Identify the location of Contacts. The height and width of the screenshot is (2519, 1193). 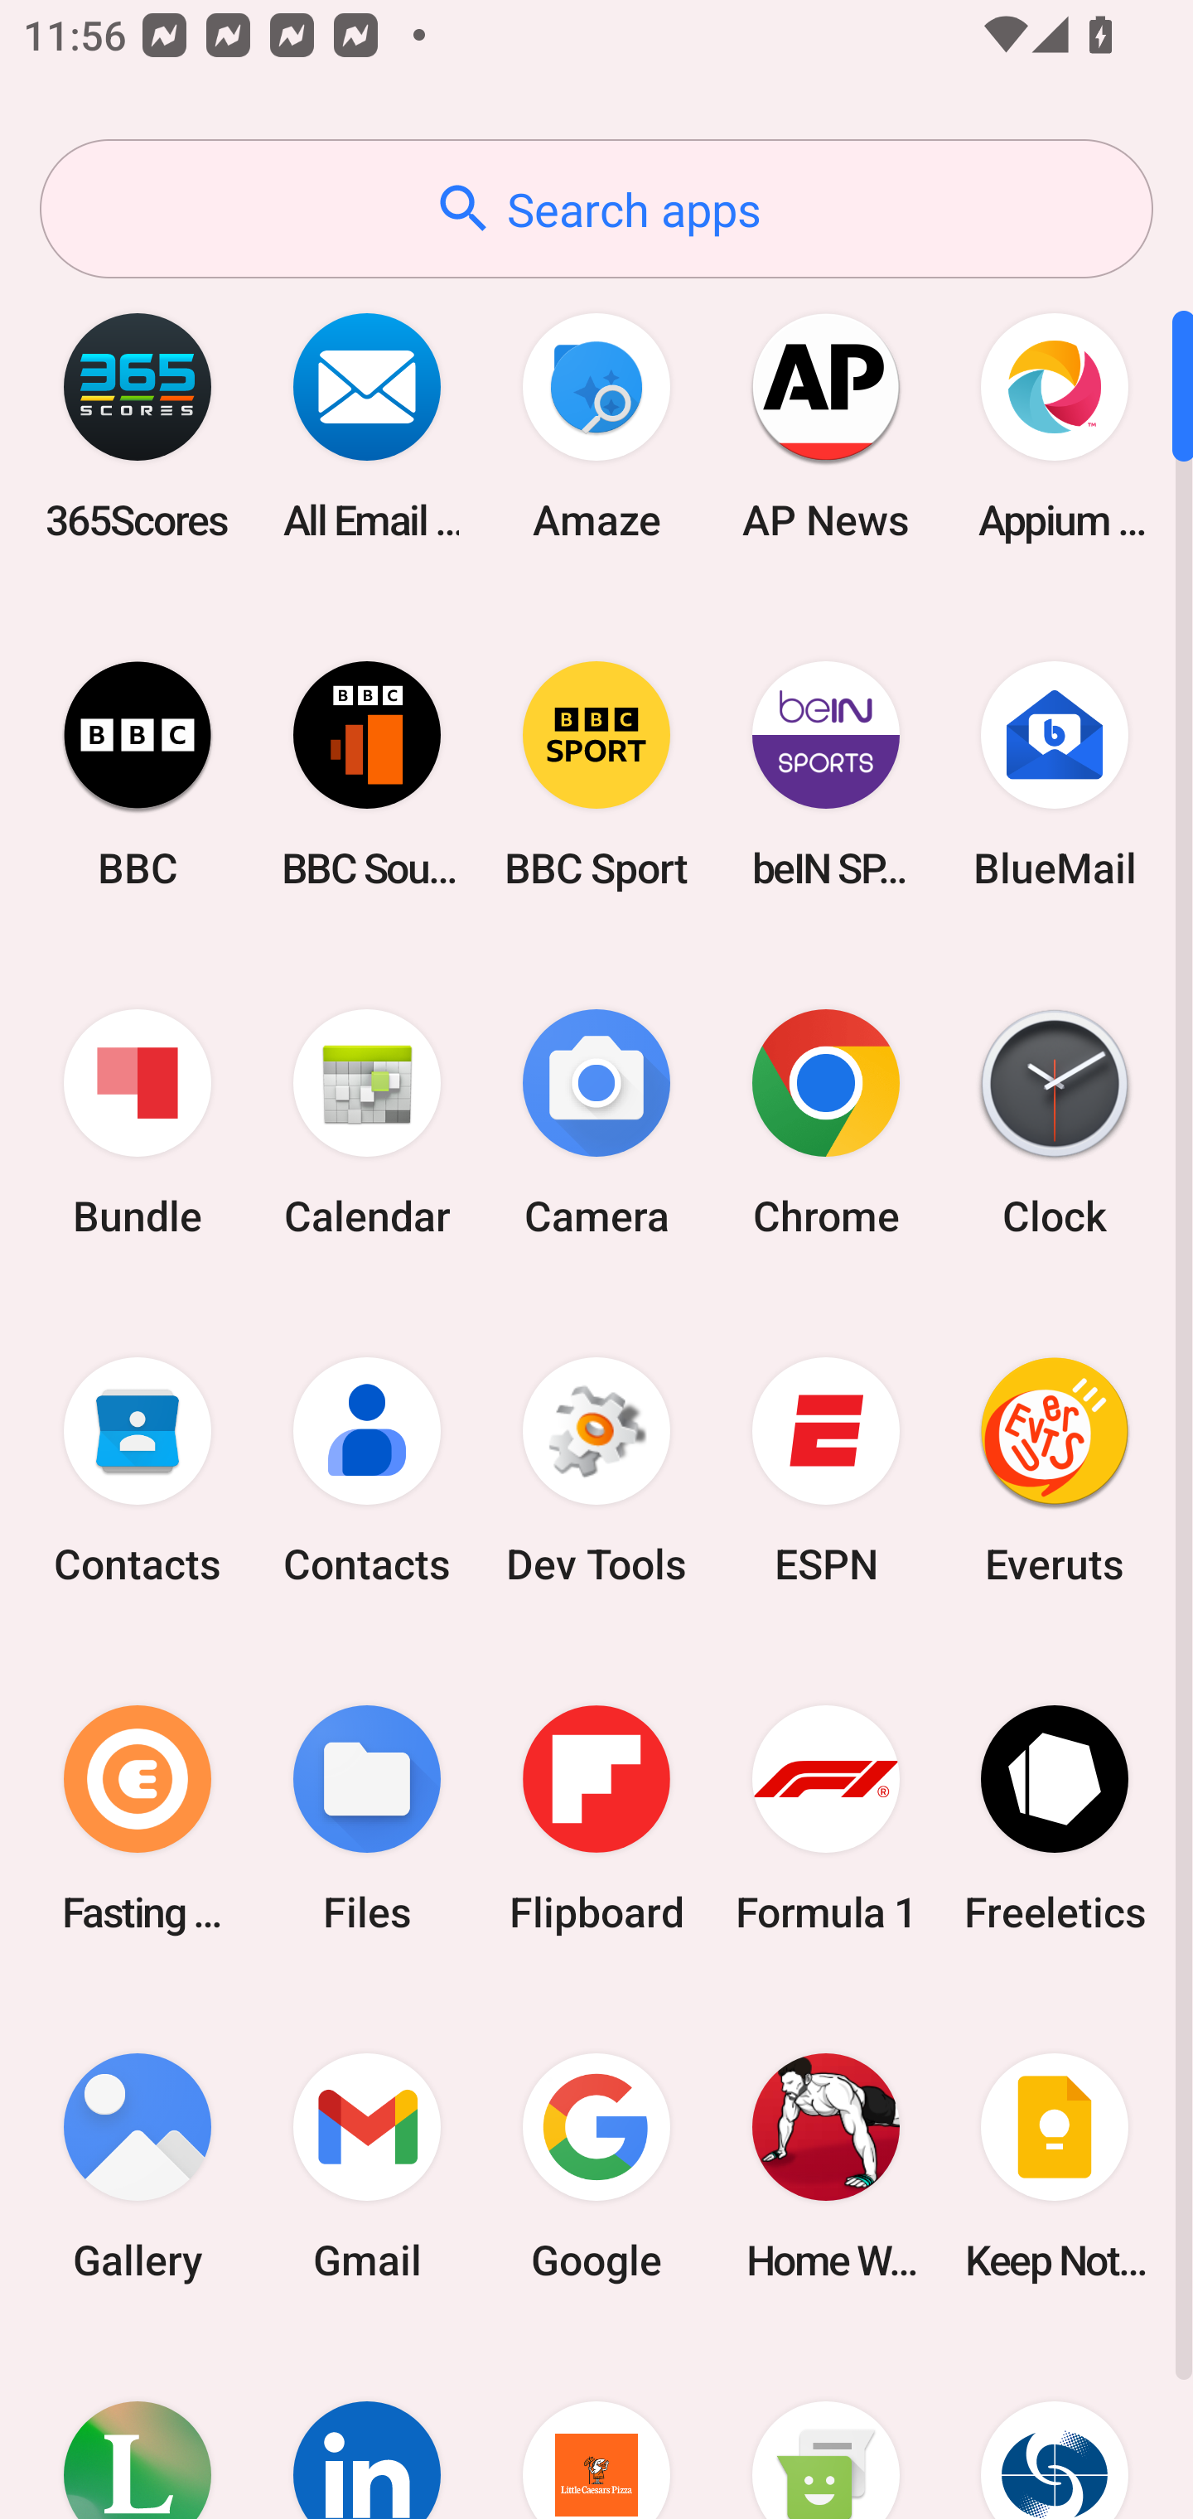
(367, 1471).